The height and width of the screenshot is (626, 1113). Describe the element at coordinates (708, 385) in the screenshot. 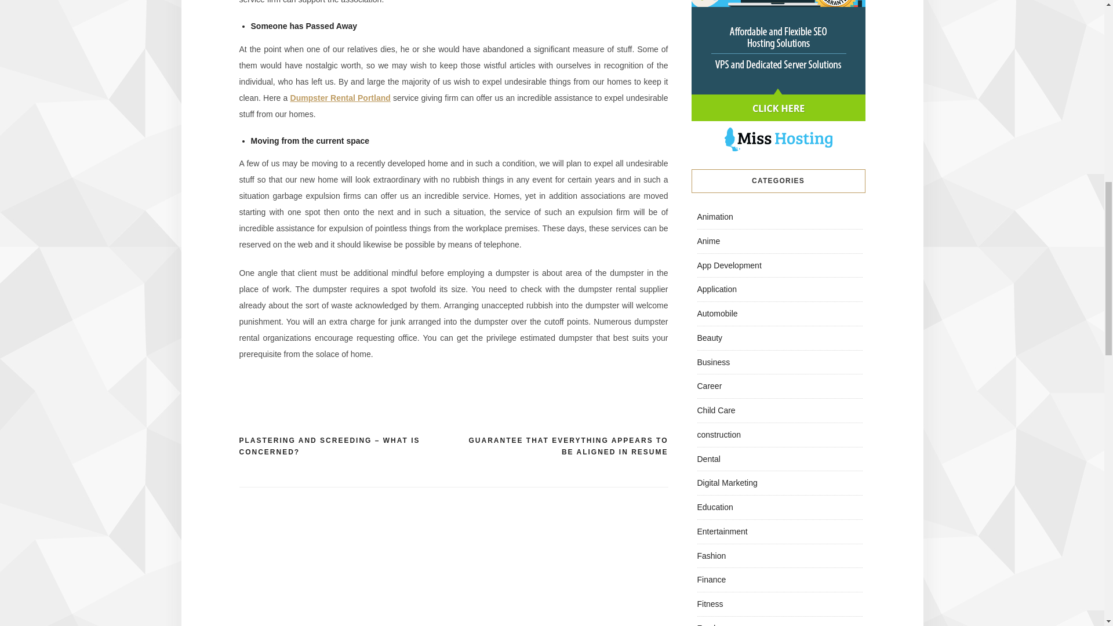

I see `Career` at that location.